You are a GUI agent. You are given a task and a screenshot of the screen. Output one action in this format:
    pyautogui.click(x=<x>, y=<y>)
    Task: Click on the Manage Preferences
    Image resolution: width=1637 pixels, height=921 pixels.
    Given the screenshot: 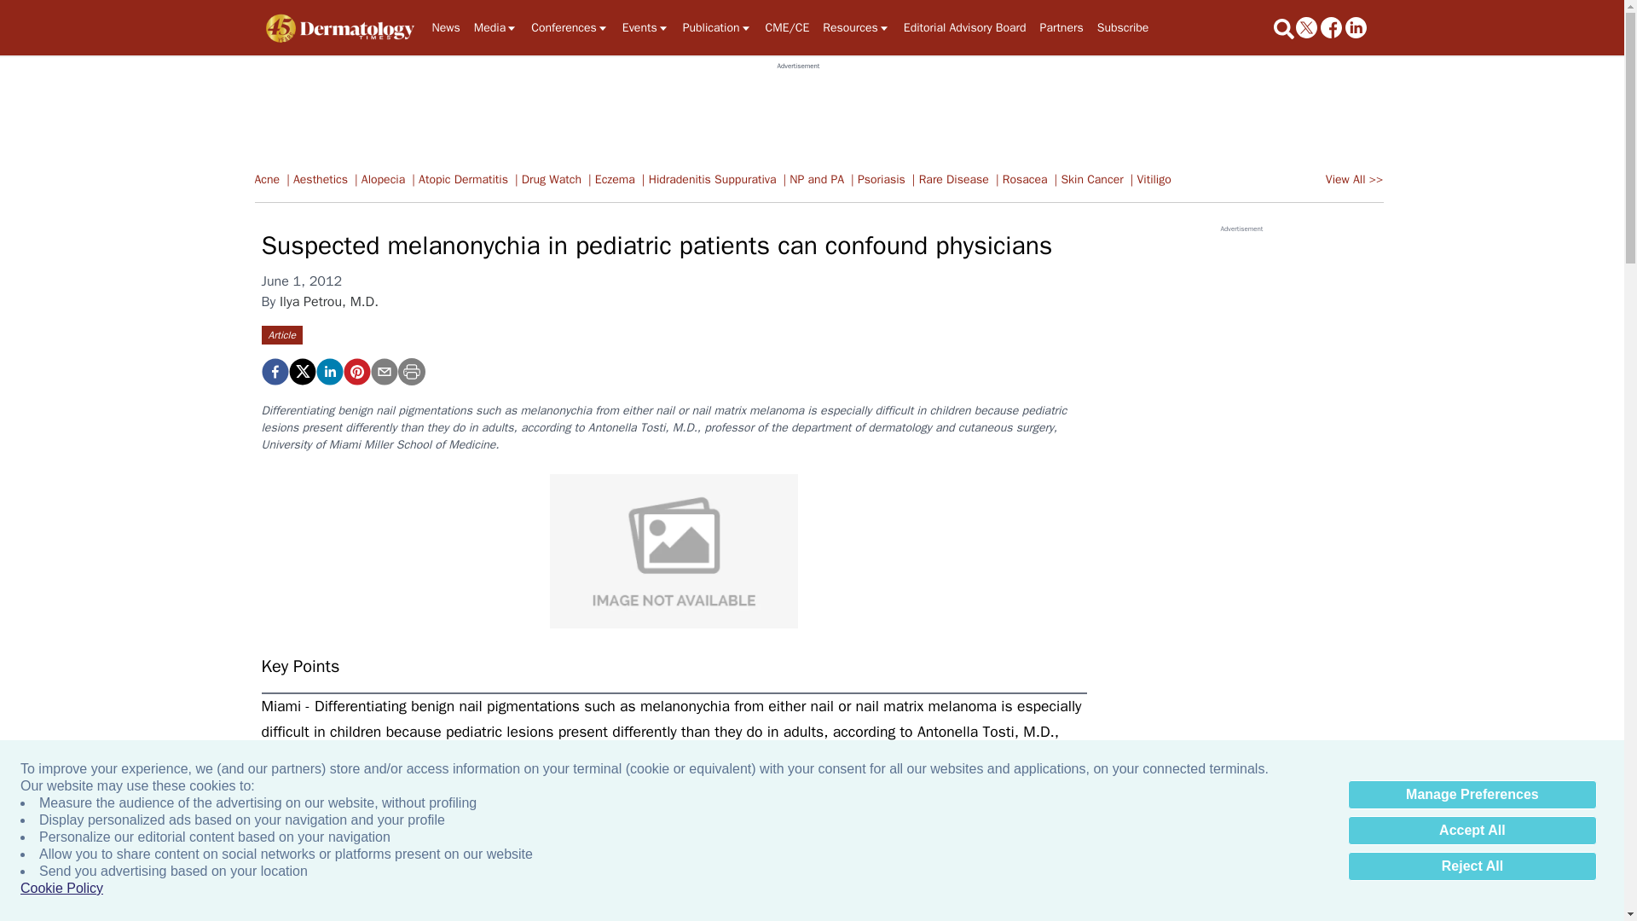 What is the action you would take?
    pyautogui.click(x=1472, y=795)
    